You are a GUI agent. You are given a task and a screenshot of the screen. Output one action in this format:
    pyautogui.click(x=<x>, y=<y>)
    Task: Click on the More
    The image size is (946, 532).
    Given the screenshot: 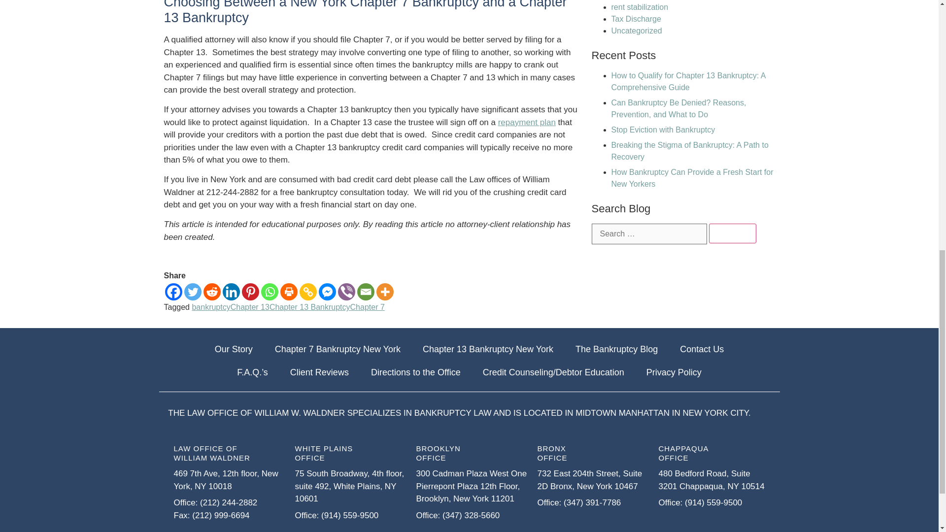 What is the action you would take?
    pyautogui.click(x=385, y=292)
    